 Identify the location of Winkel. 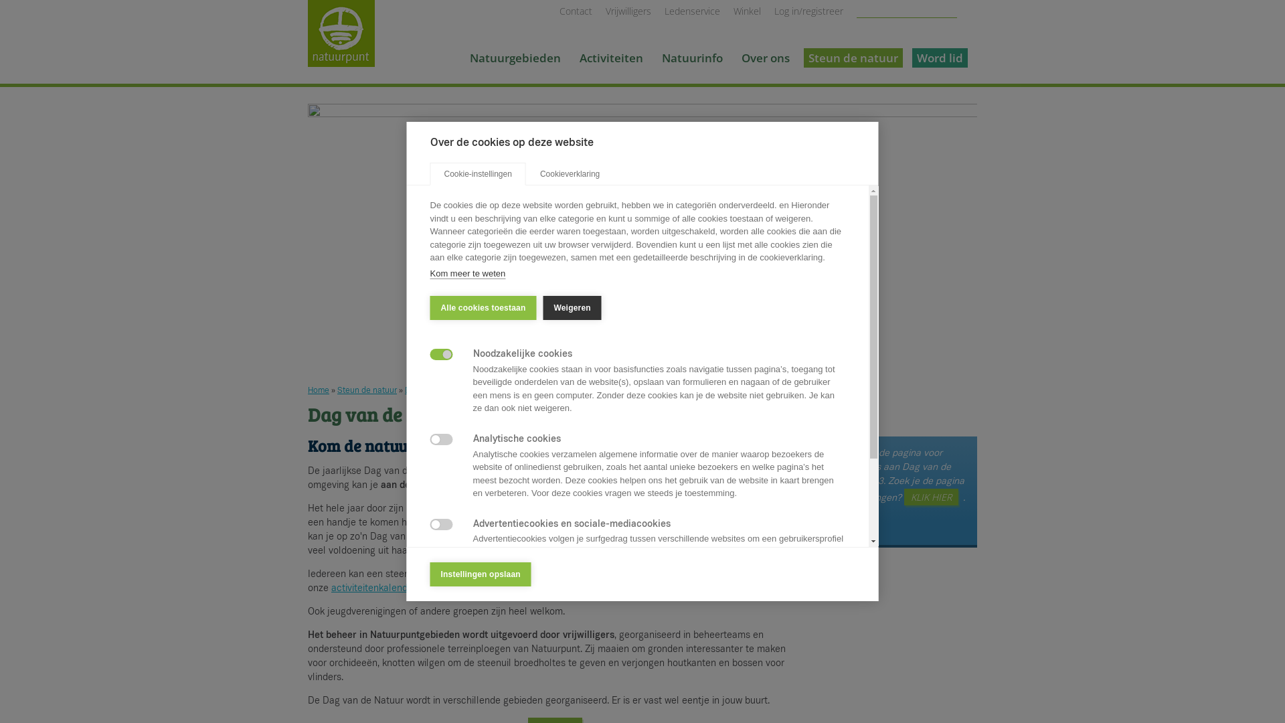
(747, 11).